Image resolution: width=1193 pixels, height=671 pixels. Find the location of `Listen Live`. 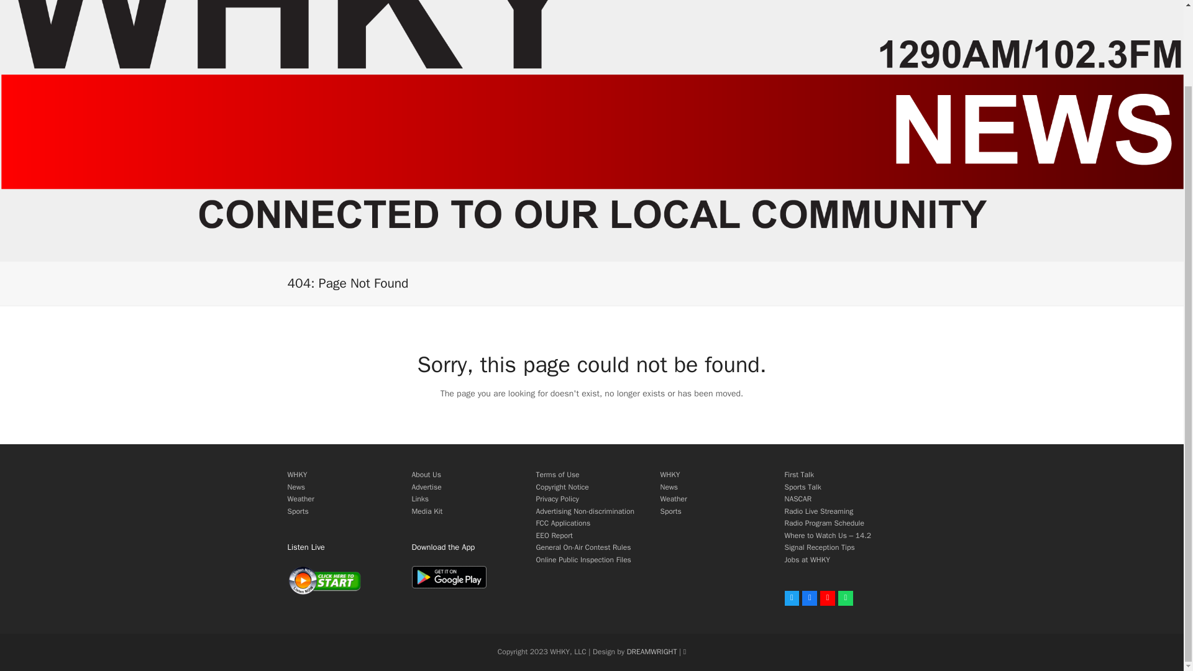

Listen Live is located at coordinates (324, 580).